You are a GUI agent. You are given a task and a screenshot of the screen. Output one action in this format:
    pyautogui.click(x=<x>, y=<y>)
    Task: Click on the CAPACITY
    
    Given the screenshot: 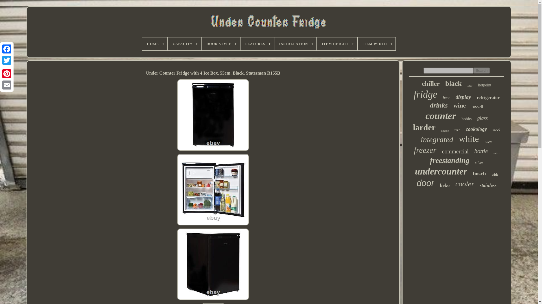 What is the action you would take?
    pyautogui.click(x=185, y=44)
    